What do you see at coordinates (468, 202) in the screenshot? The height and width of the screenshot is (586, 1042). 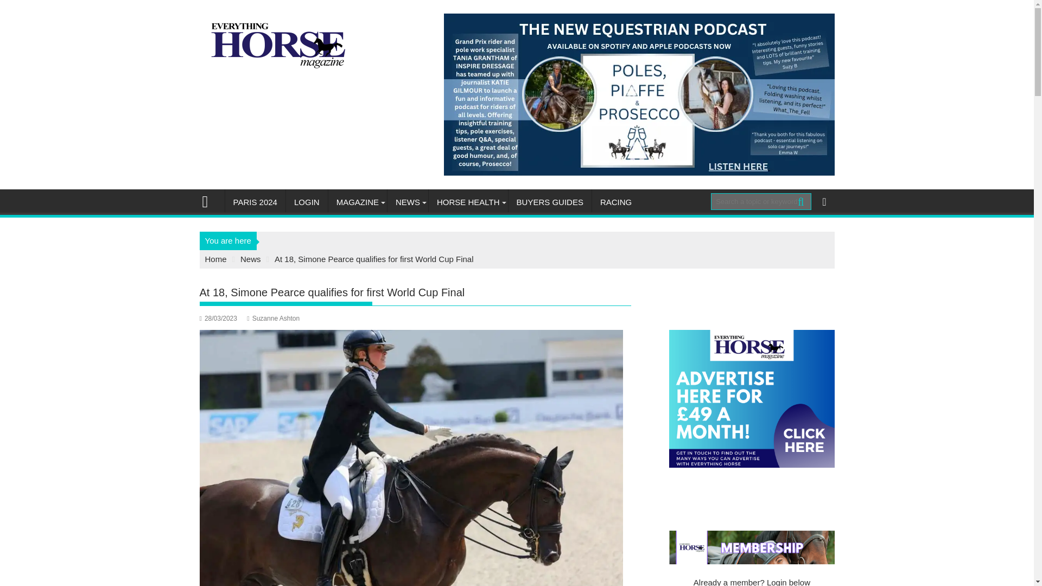 I see `HORSE HEALTH` at bounding box center [468, 202].